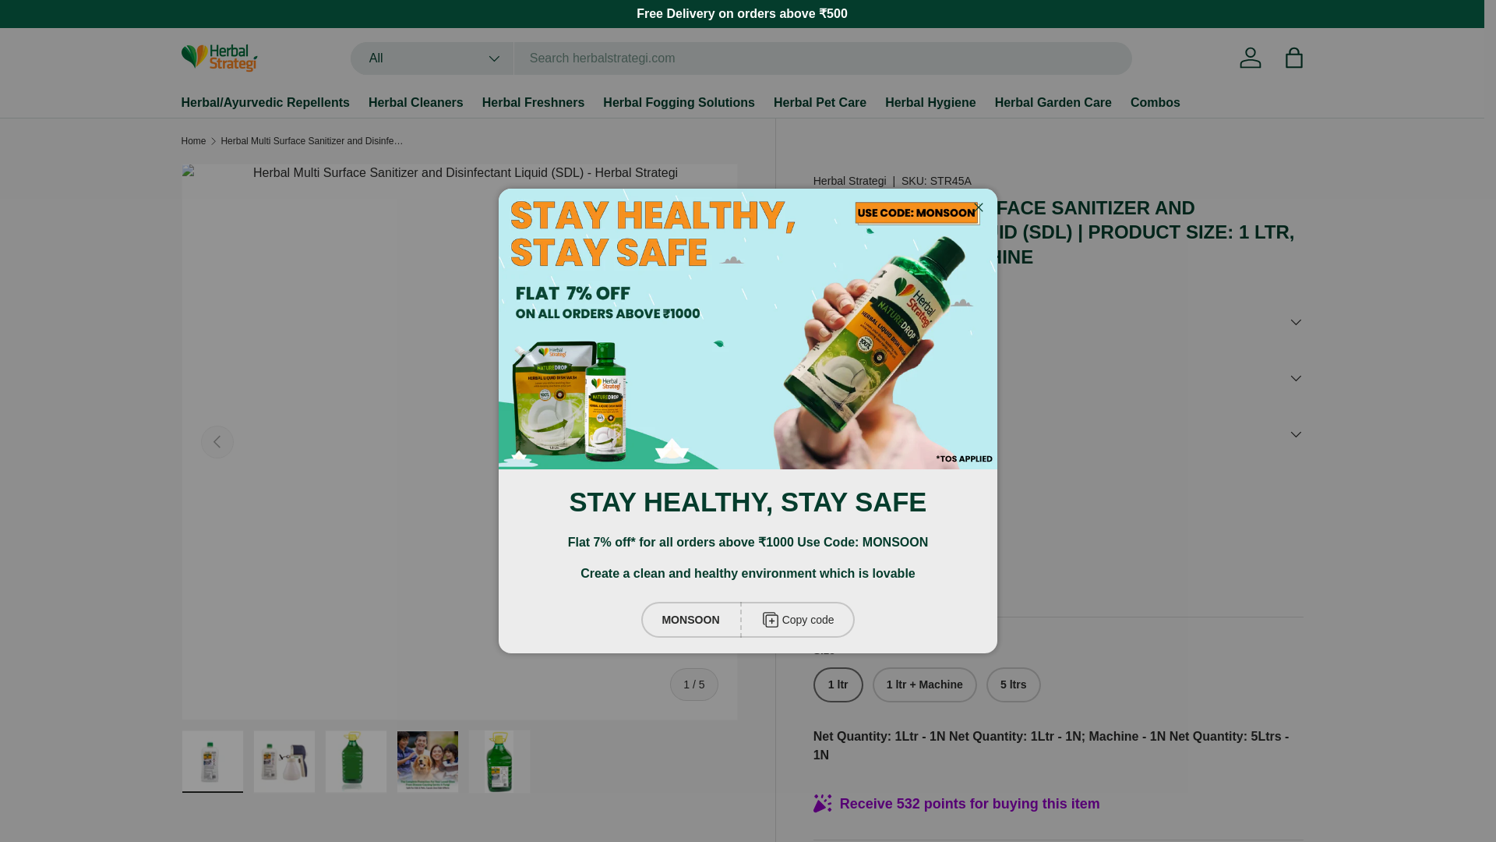 The image size is (1496, 842). What do you see at coordinates (1053, 103) in the screenshot?
I see `Herbal Garden Care` at bounding box center [1053, 103].